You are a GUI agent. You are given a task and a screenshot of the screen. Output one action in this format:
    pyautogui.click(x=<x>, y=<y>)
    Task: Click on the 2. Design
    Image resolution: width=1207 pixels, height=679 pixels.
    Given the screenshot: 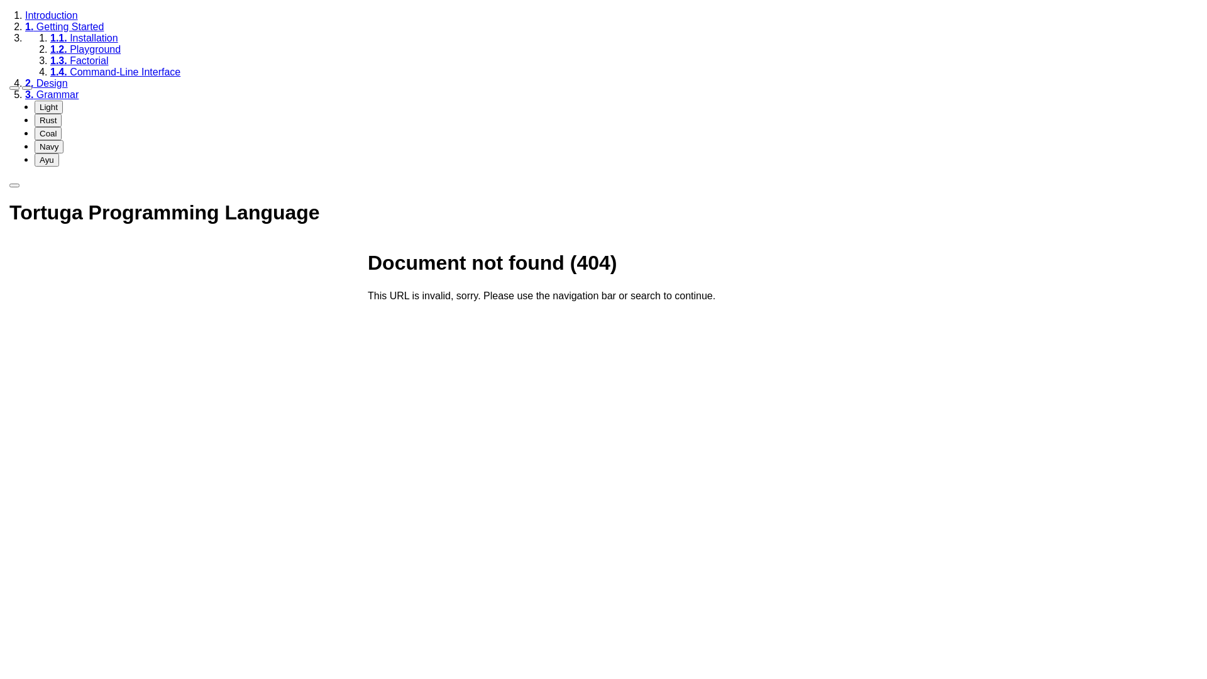 What is the action you would take?
    pyautogui.click(x=47, y=83)
    